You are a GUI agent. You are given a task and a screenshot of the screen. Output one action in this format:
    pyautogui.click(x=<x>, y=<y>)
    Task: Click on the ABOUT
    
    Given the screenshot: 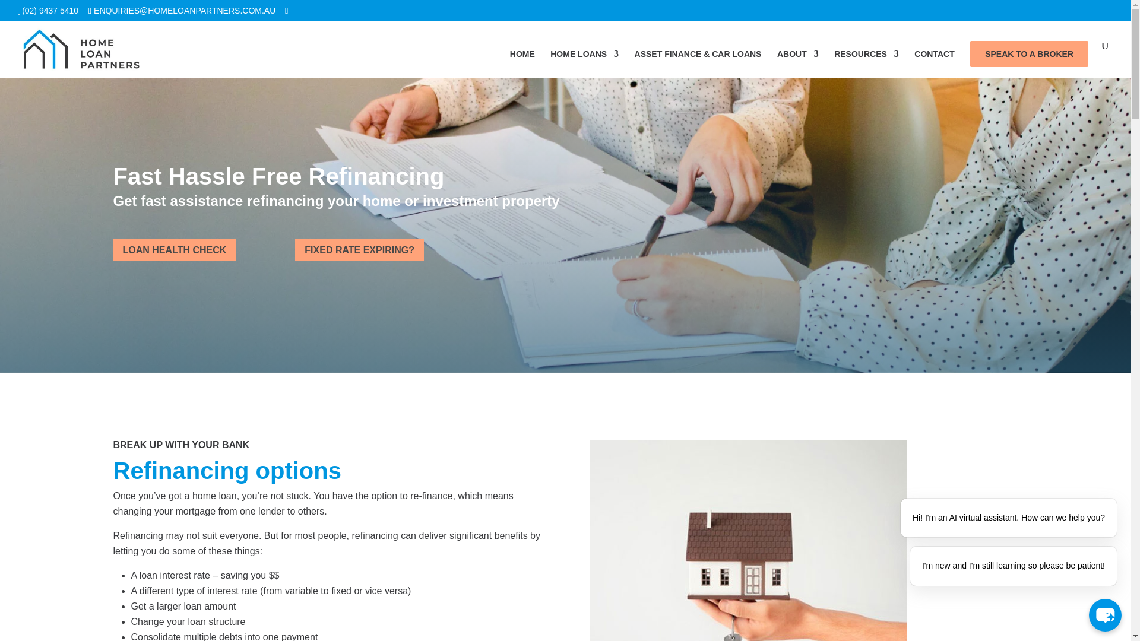 What is the action you would take?
    pyautogui.click(x=798, y=64)
    